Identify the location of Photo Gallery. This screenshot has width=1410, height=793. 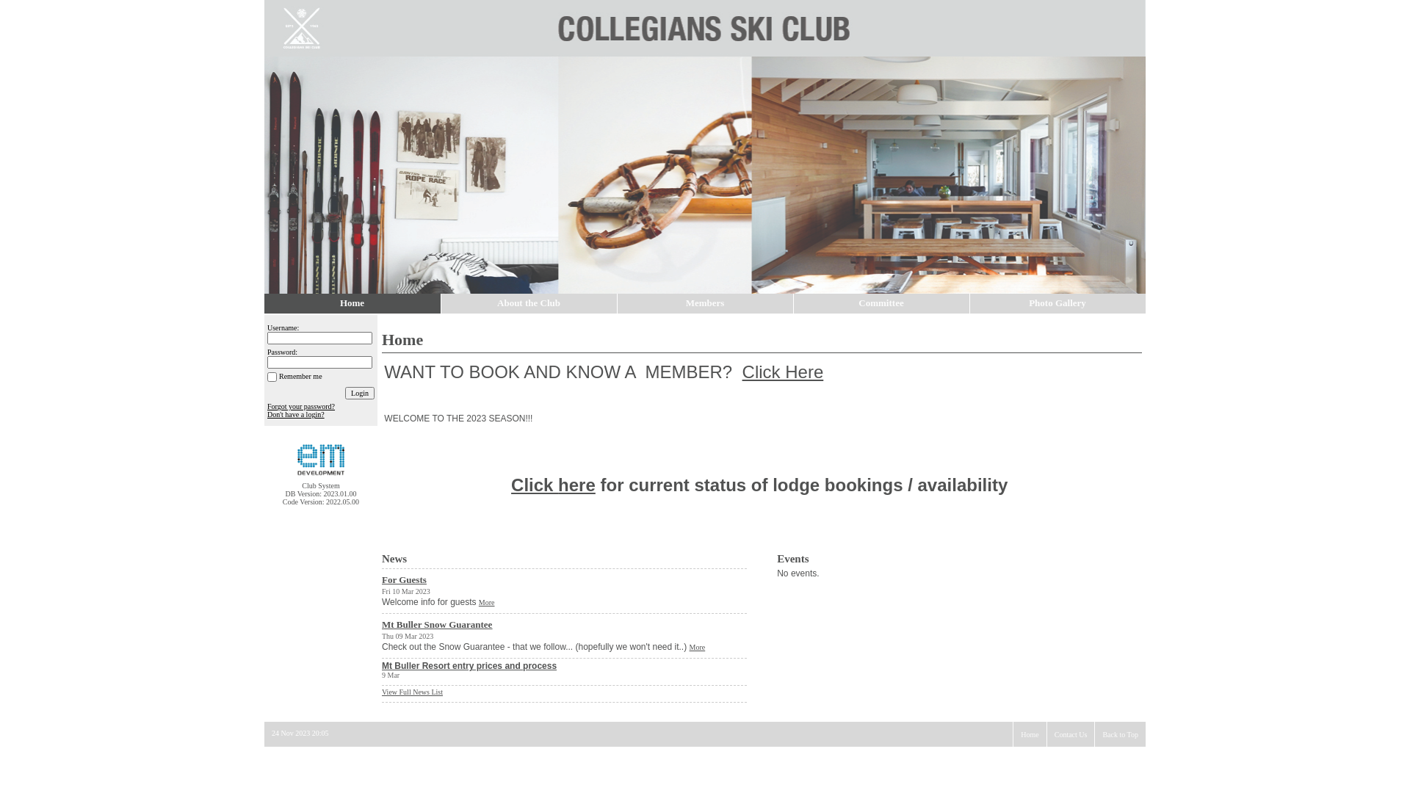
(1057, 304).